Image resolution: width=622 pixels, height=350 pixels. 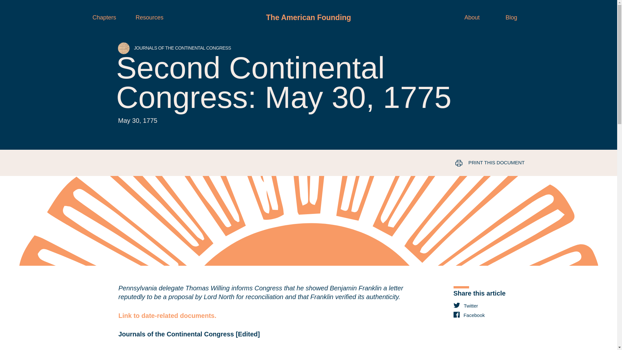 I want to click on Chapters, so click(x=104, y=17).